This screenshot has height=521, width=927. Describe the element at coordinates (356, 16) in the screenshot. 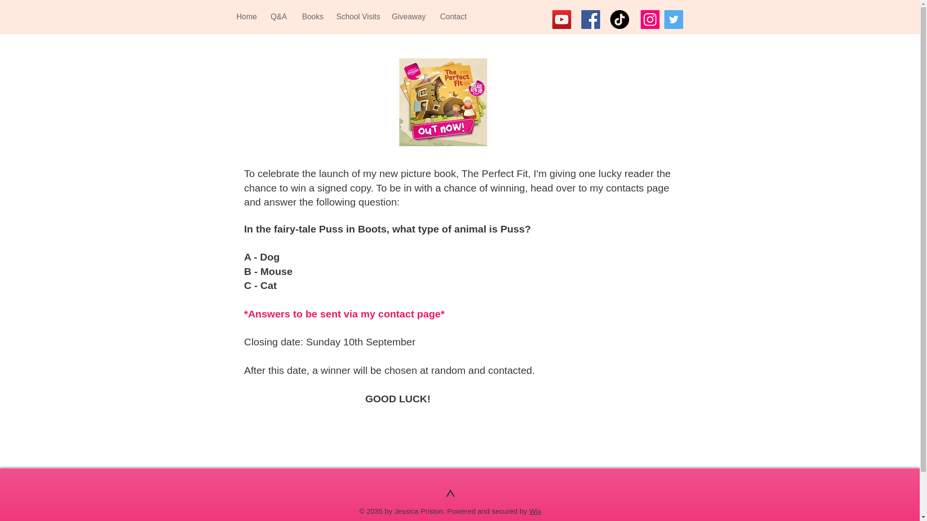

I see `School Visits` at that location.